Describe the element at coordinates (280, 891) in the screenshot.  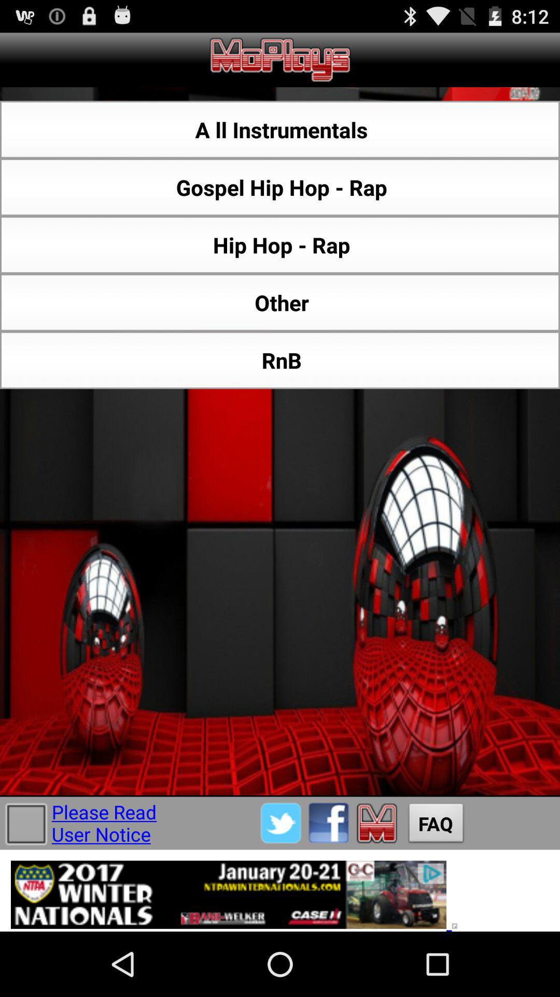
I see `advertisement` at that location.